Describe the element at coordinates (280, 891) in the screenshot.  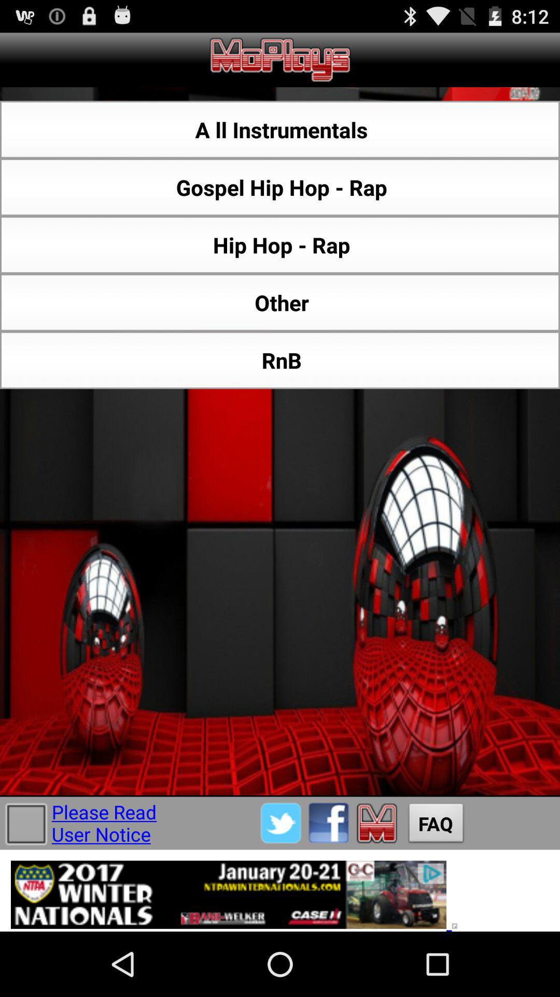
I see `advertisement` at that location.